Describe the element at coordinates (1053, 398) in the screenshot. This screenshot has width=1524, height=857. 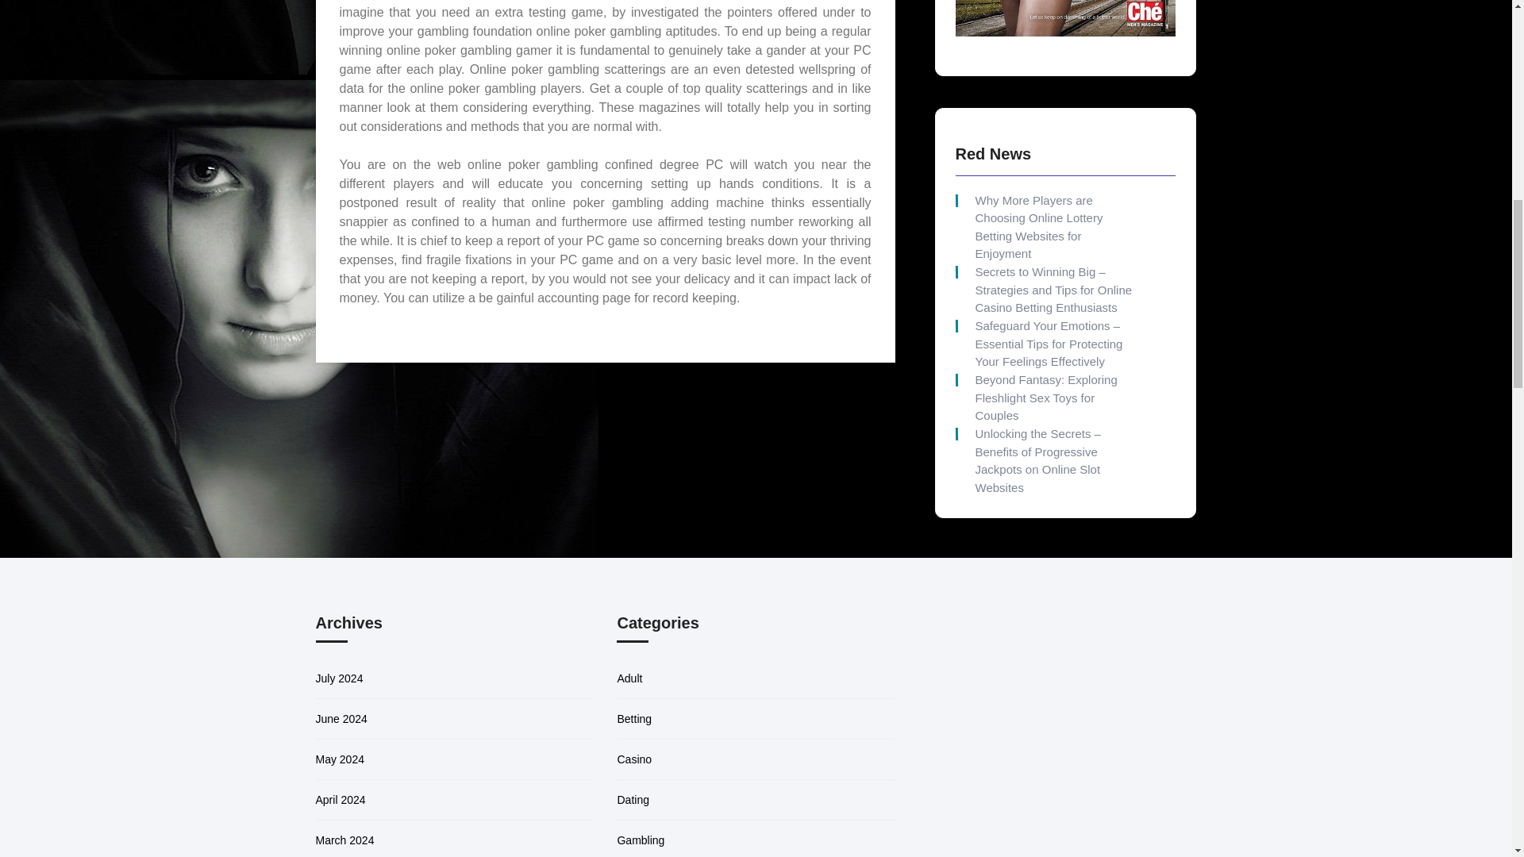
I see `Beyond Fantasy: Exploring Fleshlight Sex Toys for Couples` at that location.